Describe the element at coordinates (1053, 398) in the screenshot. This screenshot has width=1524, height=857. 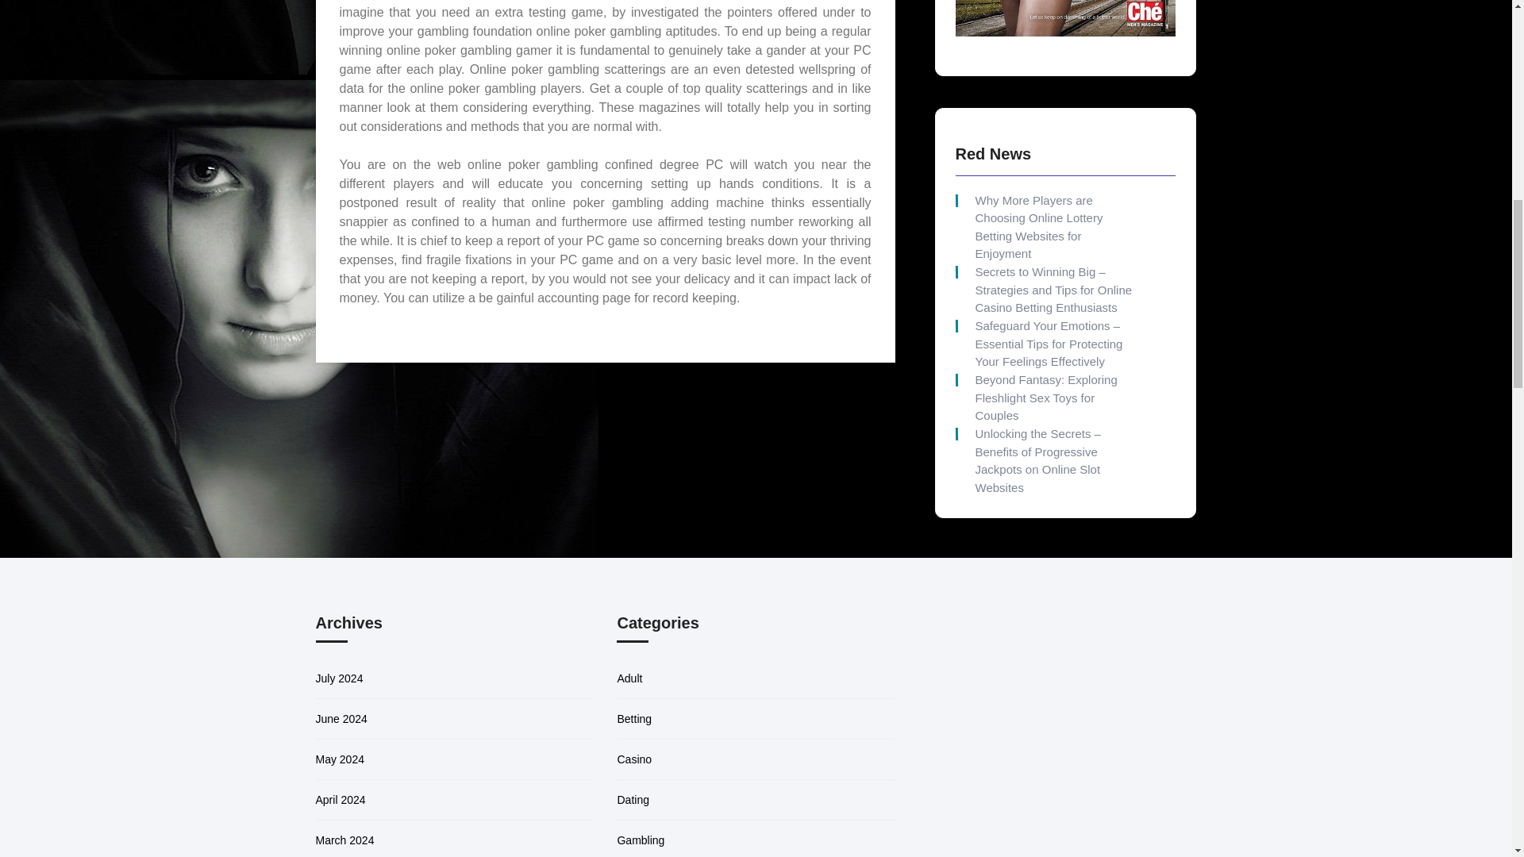
I see `Beyond Fantasy: Exploring Fleshlight Sex Toys for Couples` at that location.